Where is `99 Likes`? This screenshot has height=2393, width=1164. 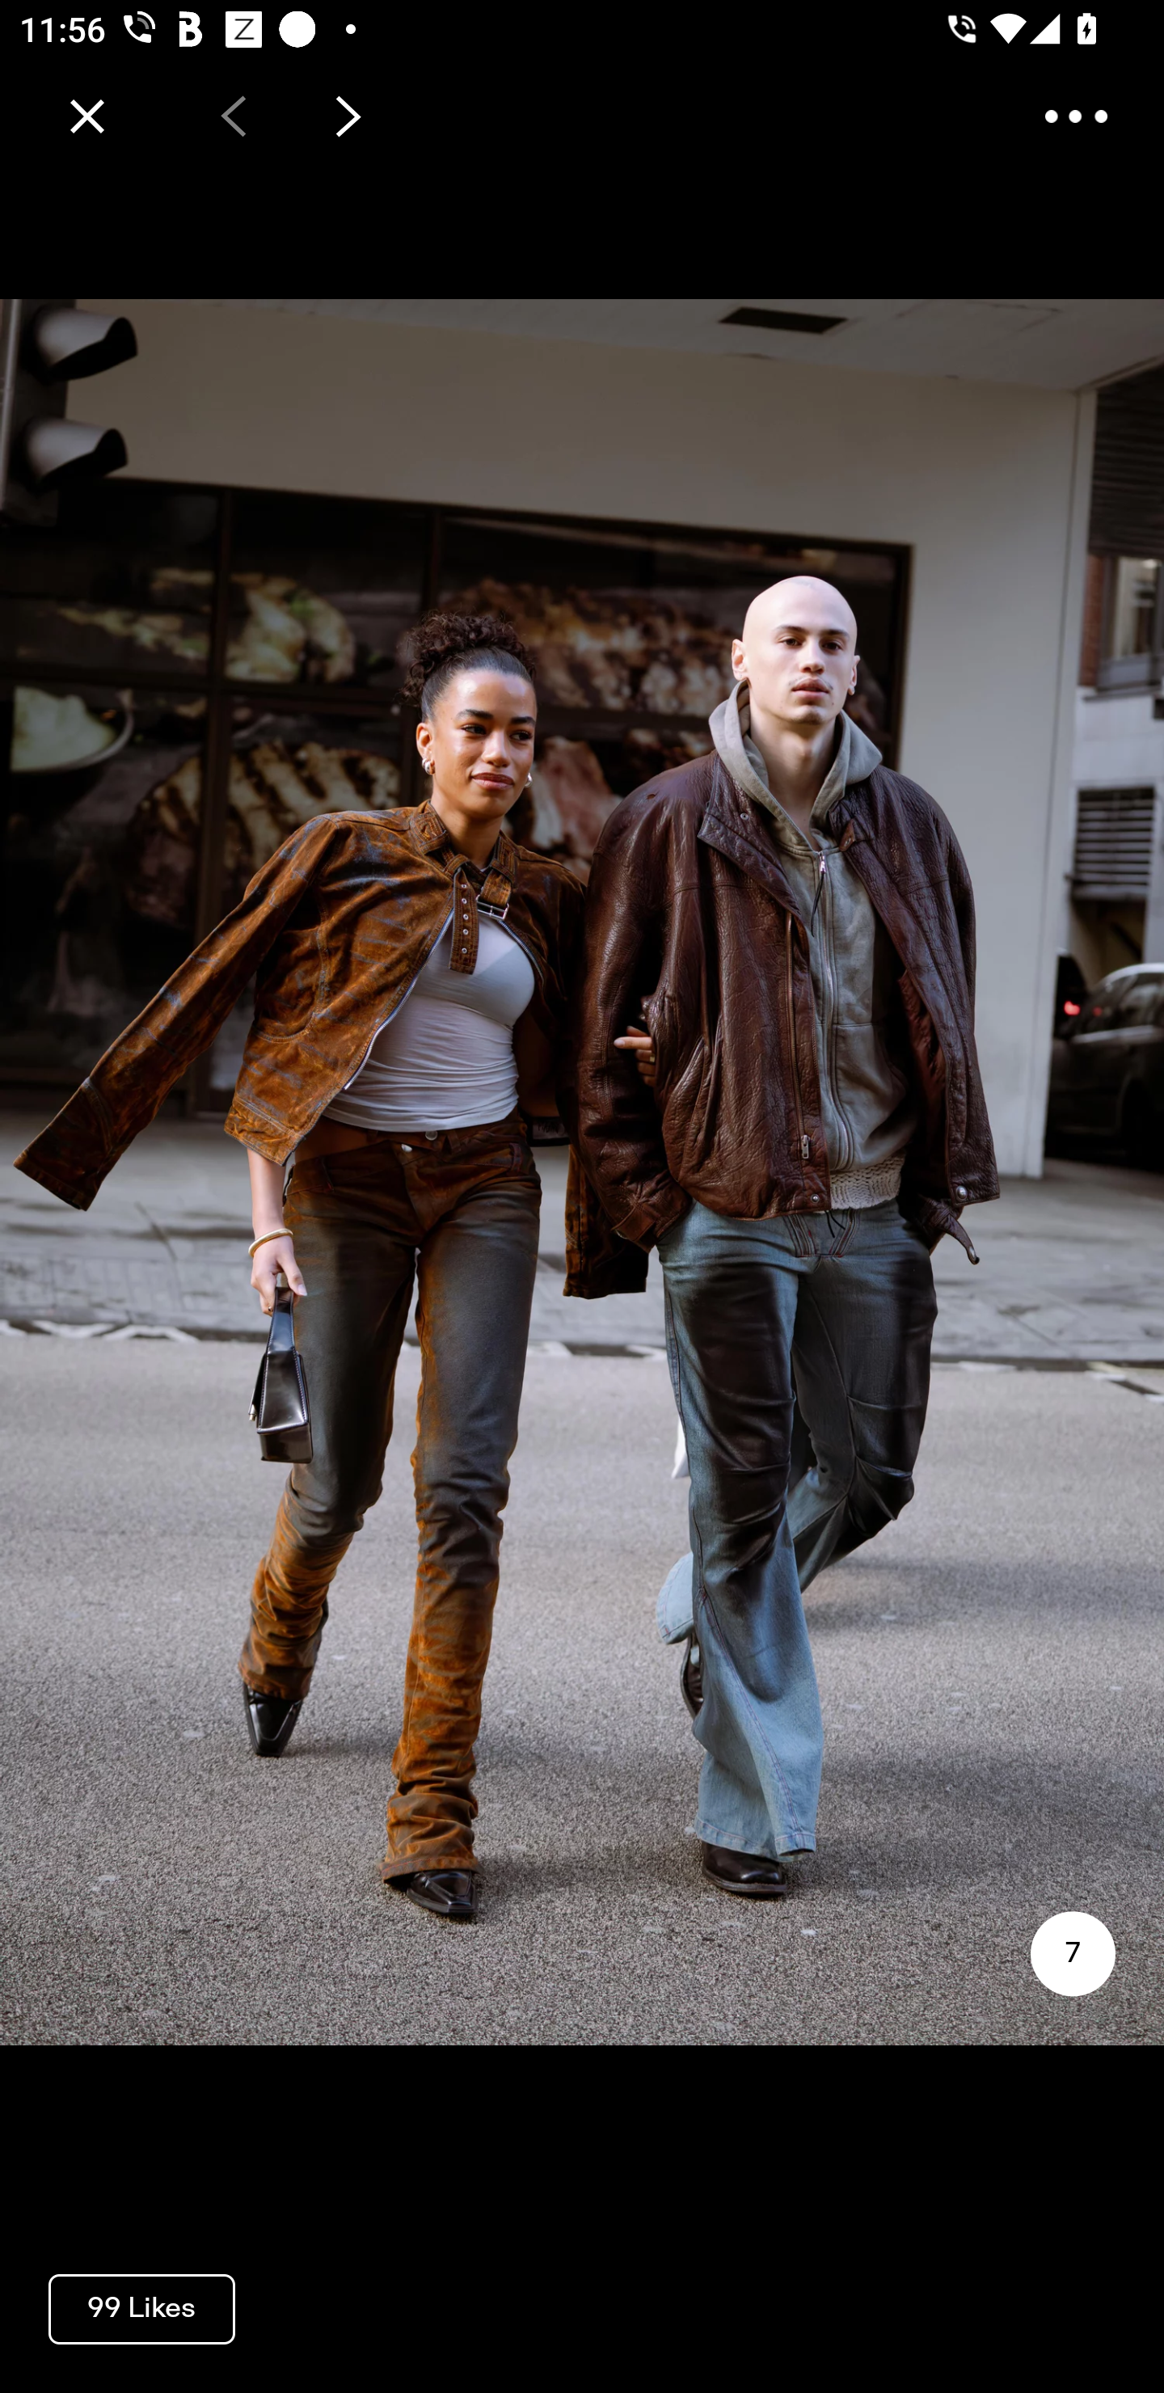 99 Likes is located at coordinates (141, 2307).